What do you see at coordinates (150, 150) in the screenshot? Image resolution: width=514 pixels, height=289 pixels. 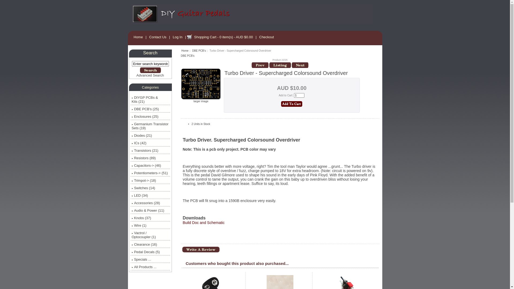 I see `Transistors (21)` at bounding box center [150, 150].